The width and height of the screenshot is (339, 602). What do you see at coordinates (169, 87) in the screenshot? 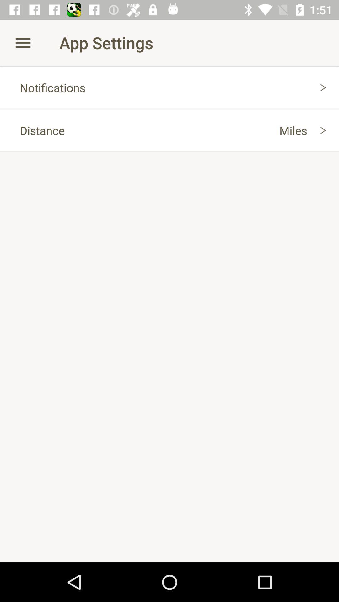
I see `flip to notifications icon` at bounding box center [169, 87].